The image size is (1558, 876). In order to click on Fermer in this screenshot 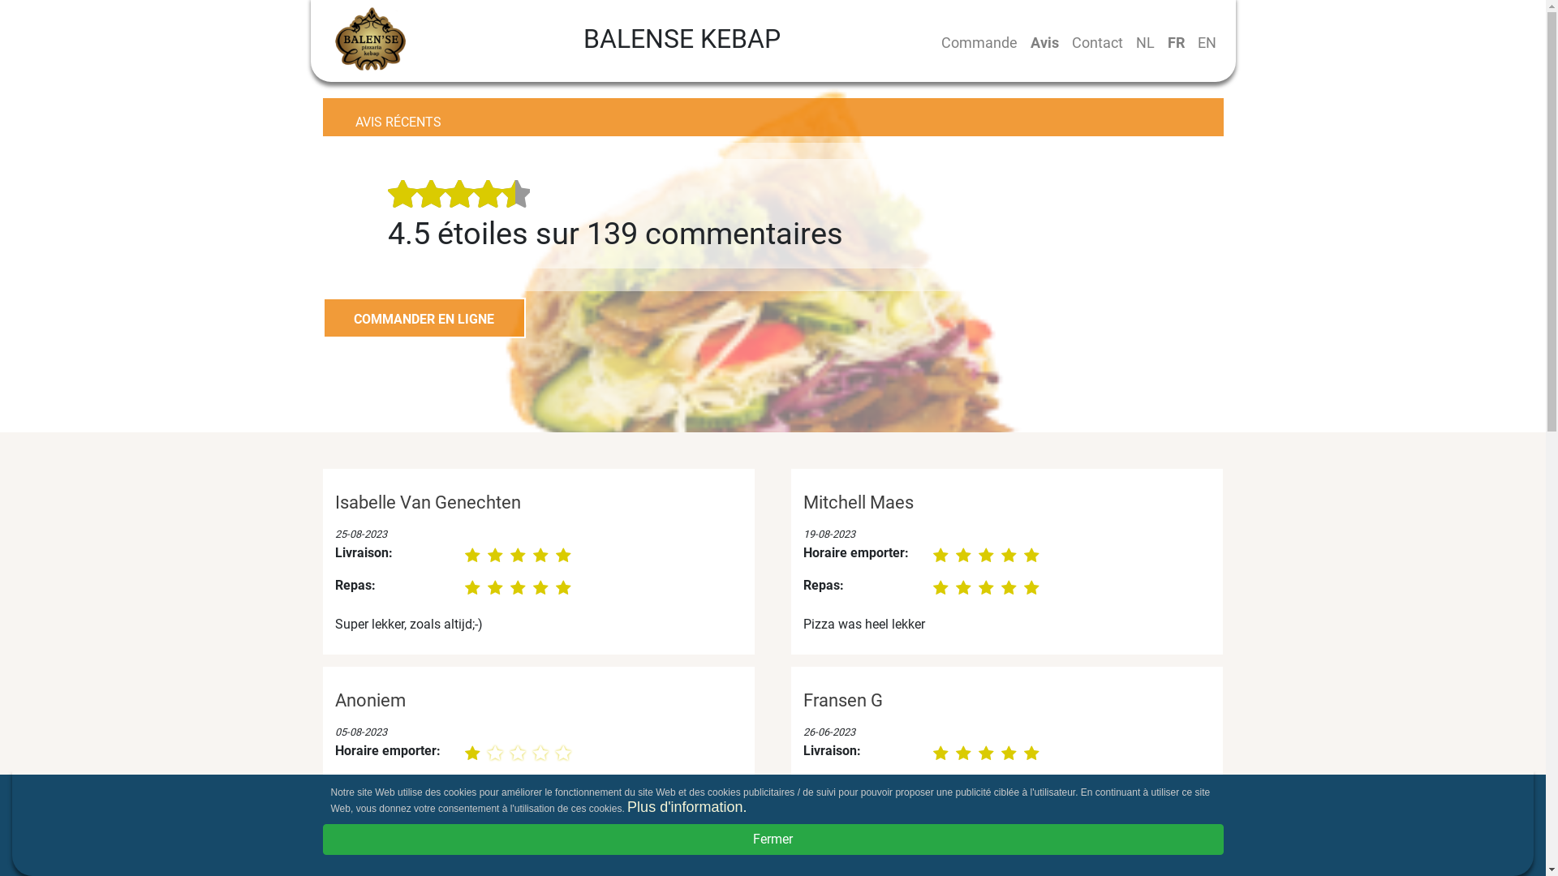, I will do `click(773, 839)`.